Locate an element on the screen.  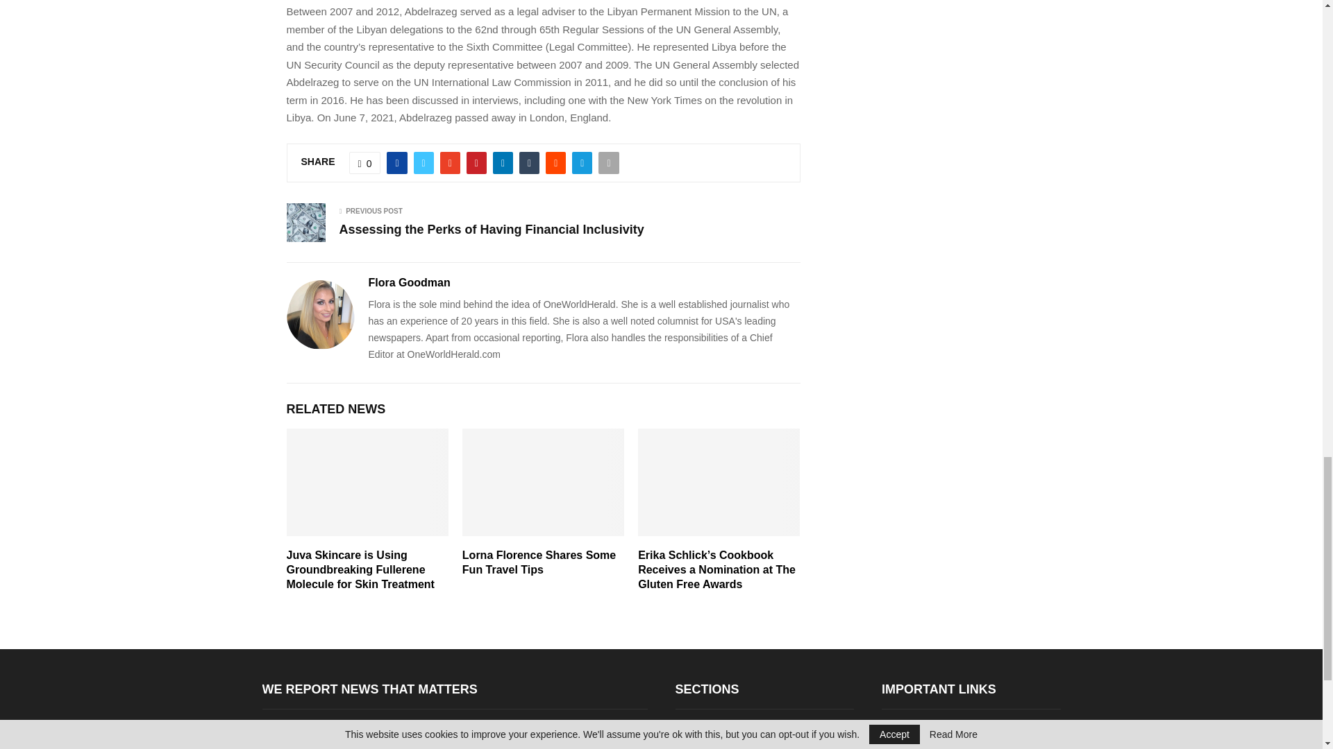
Assessing the Perks of Having Financial Inclusivity is located at coordinates (491, 229).